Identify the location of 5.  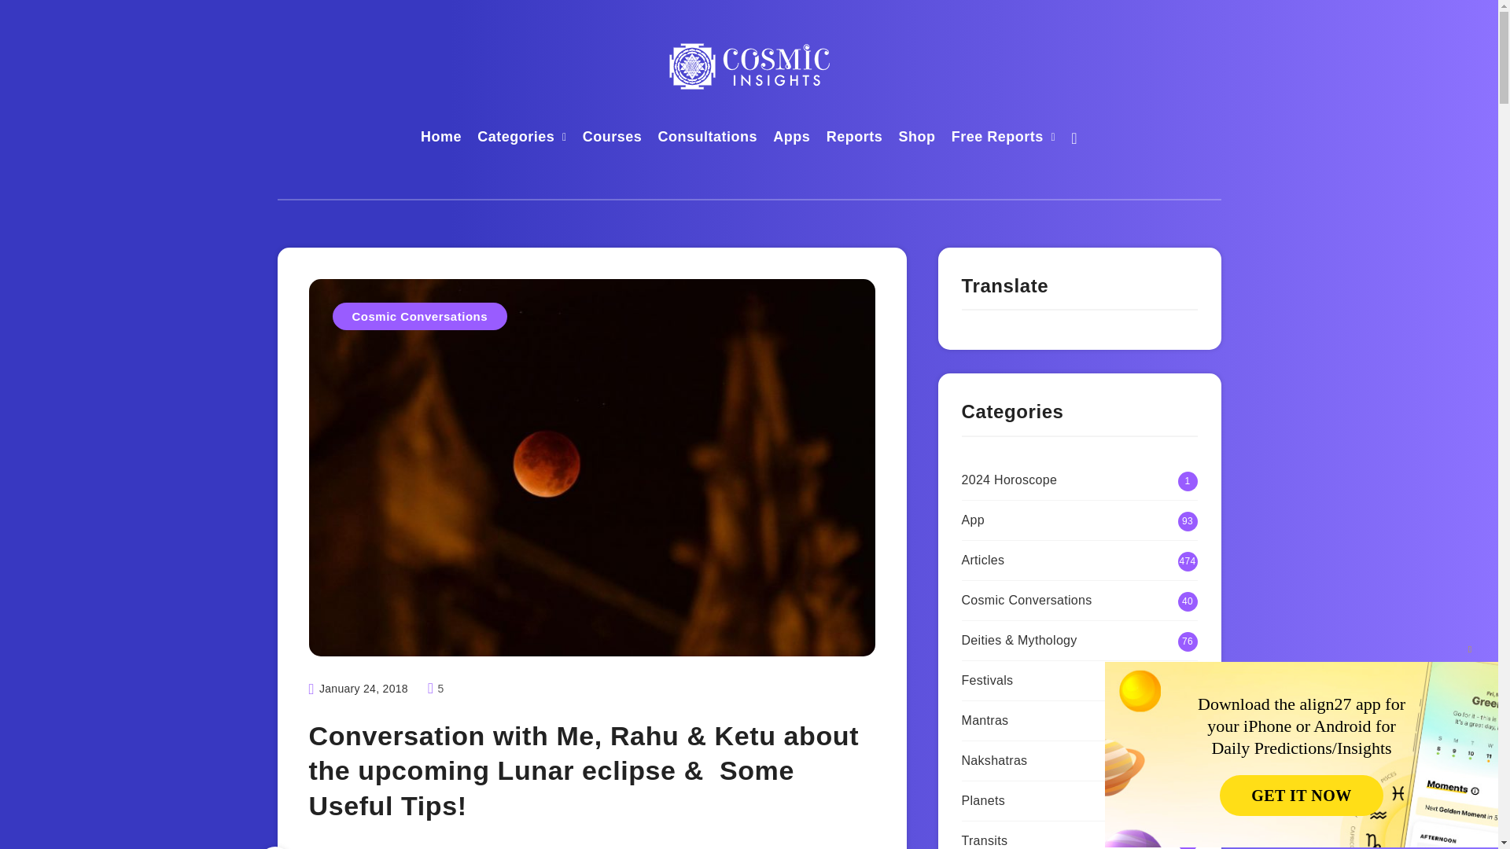
(436, 689).